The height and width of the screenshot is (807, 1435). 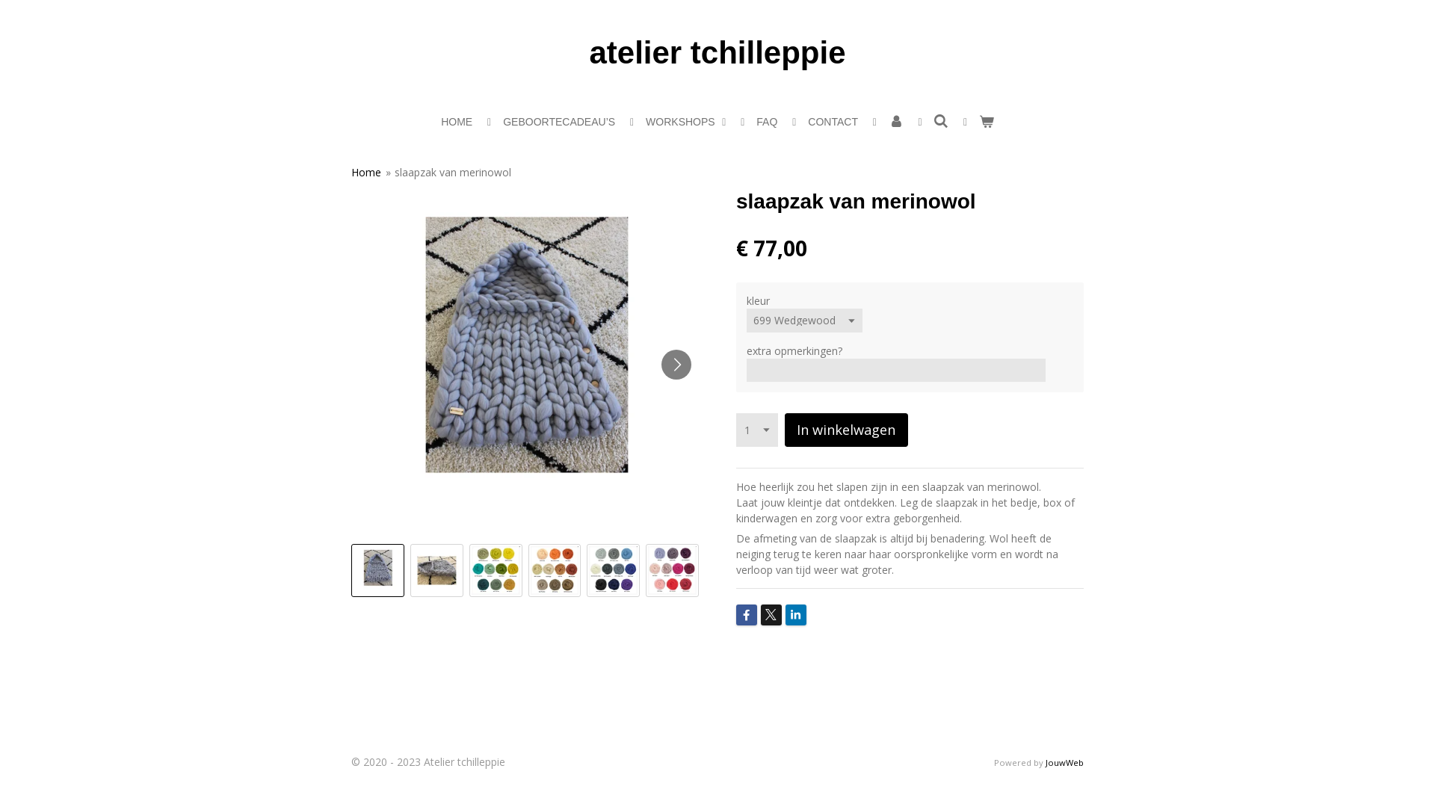 What do you see at coordinates (846, 430) in the screenshot?
I see `In winkelwagen` at bounding box center [846, 430].